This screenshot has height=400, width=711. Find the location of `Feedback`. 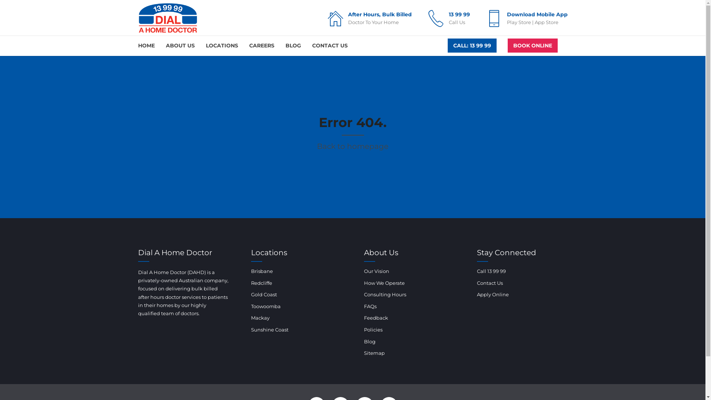

Feedback is located at coordinates (375, 318).